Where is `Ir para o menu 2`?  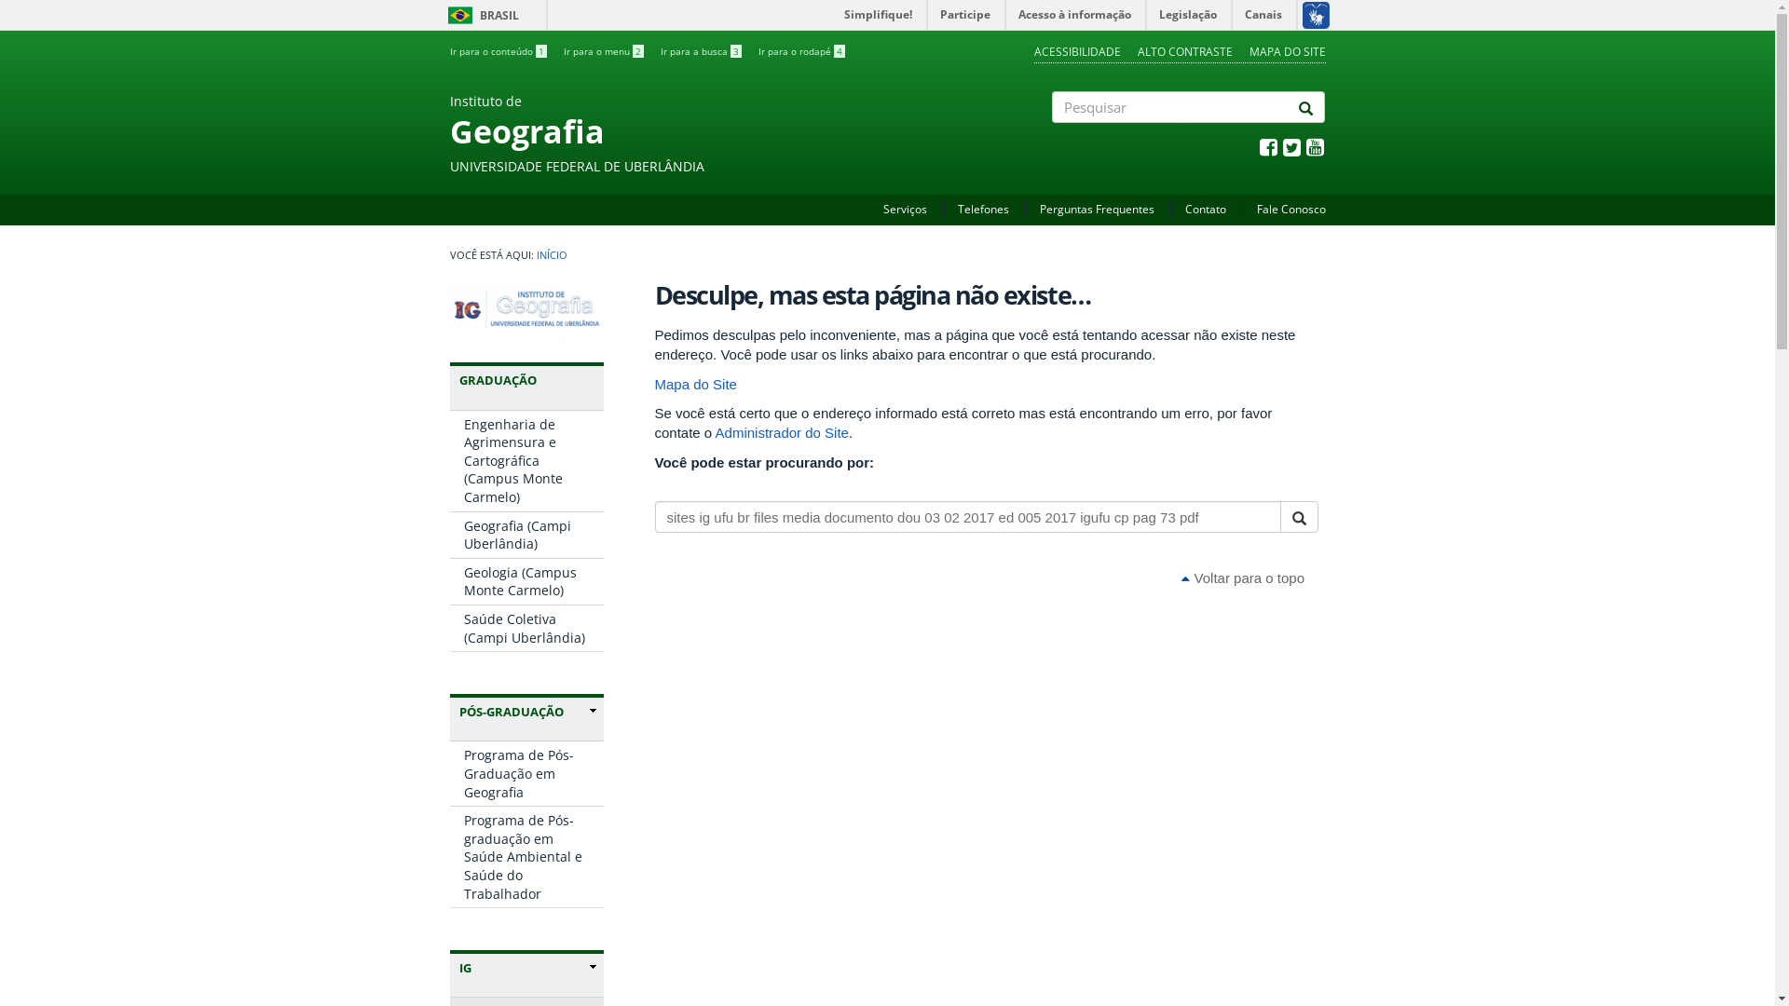
Ir para o menu 2 is located at coordinates (603, 51).